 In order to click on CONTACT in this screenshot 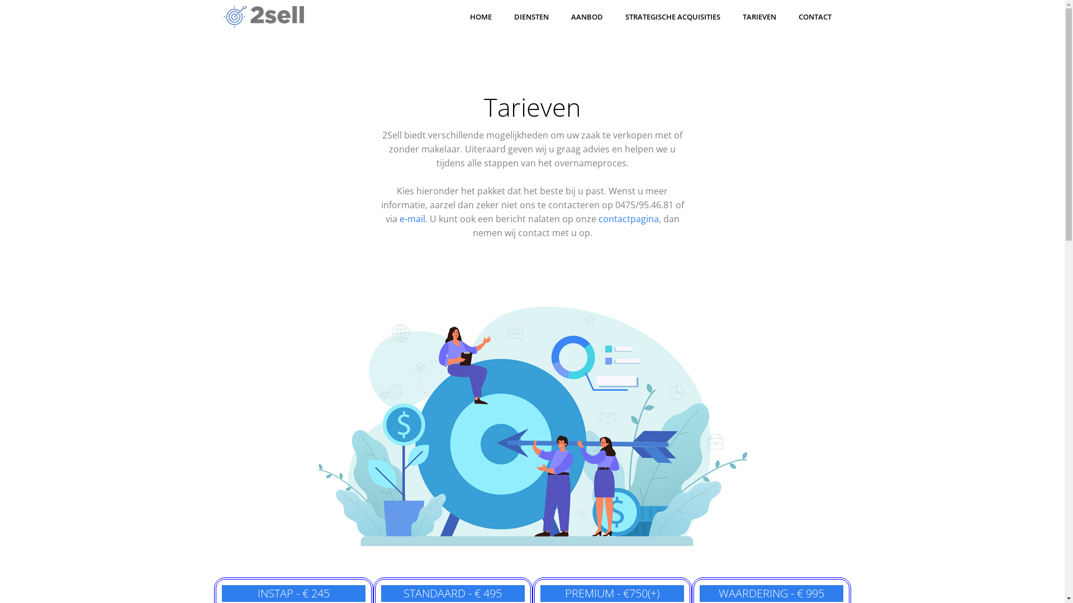, I will do `click(815, 17)`.